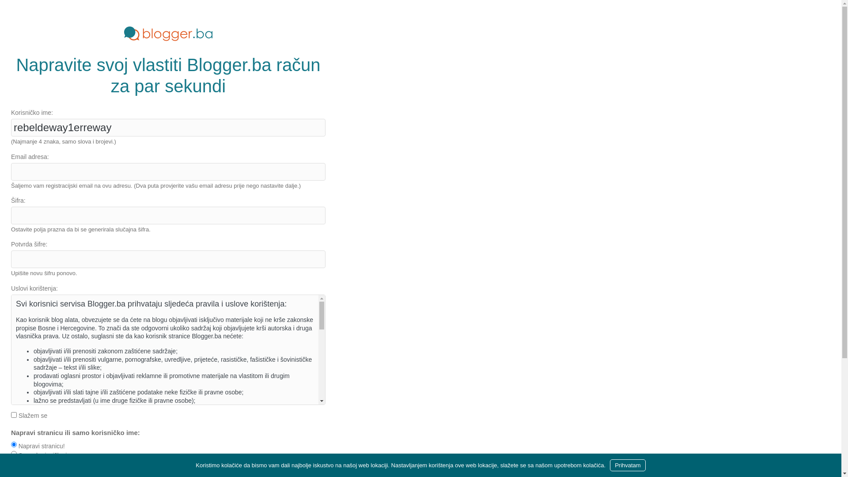 Image resolution: width=848 pixels, height=477 pixels. What do you see at coordinates (628, 466) in the screenshot?
I see `Prihvatam` at bounding box center [628, 466].